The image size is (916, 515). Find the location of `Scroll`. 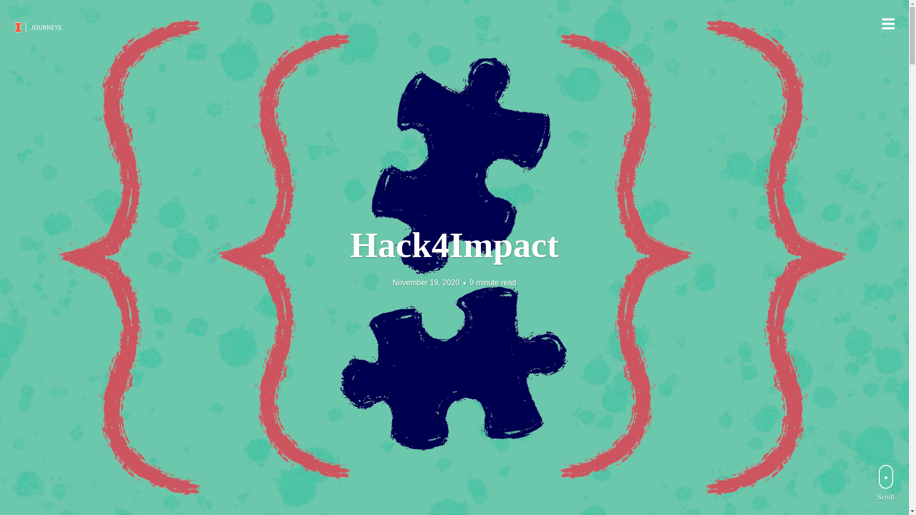

Scroll is located at coordinates (886, 483).